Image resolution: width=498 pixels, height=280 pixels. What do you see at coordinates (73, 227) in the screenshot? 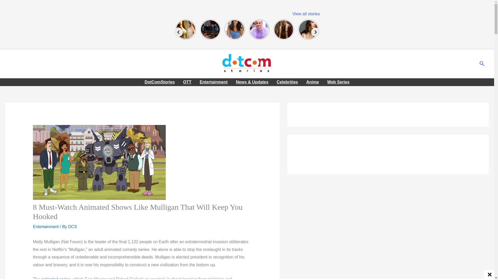
I see `DCS` at bounding box center [73, 227].